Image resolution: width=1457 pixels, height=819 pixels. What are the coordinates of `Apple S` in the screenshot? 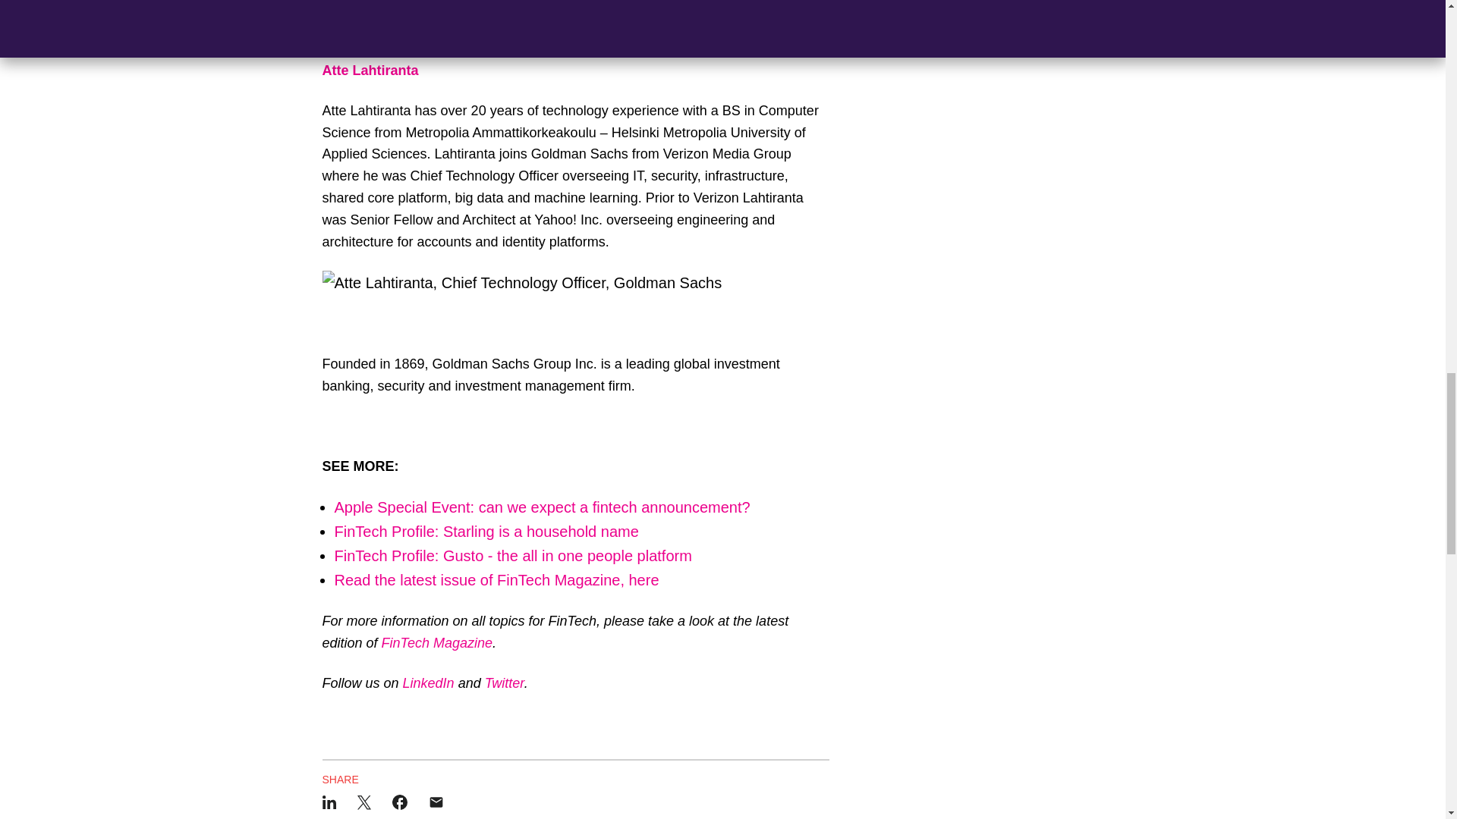 It's located at (360, 507).